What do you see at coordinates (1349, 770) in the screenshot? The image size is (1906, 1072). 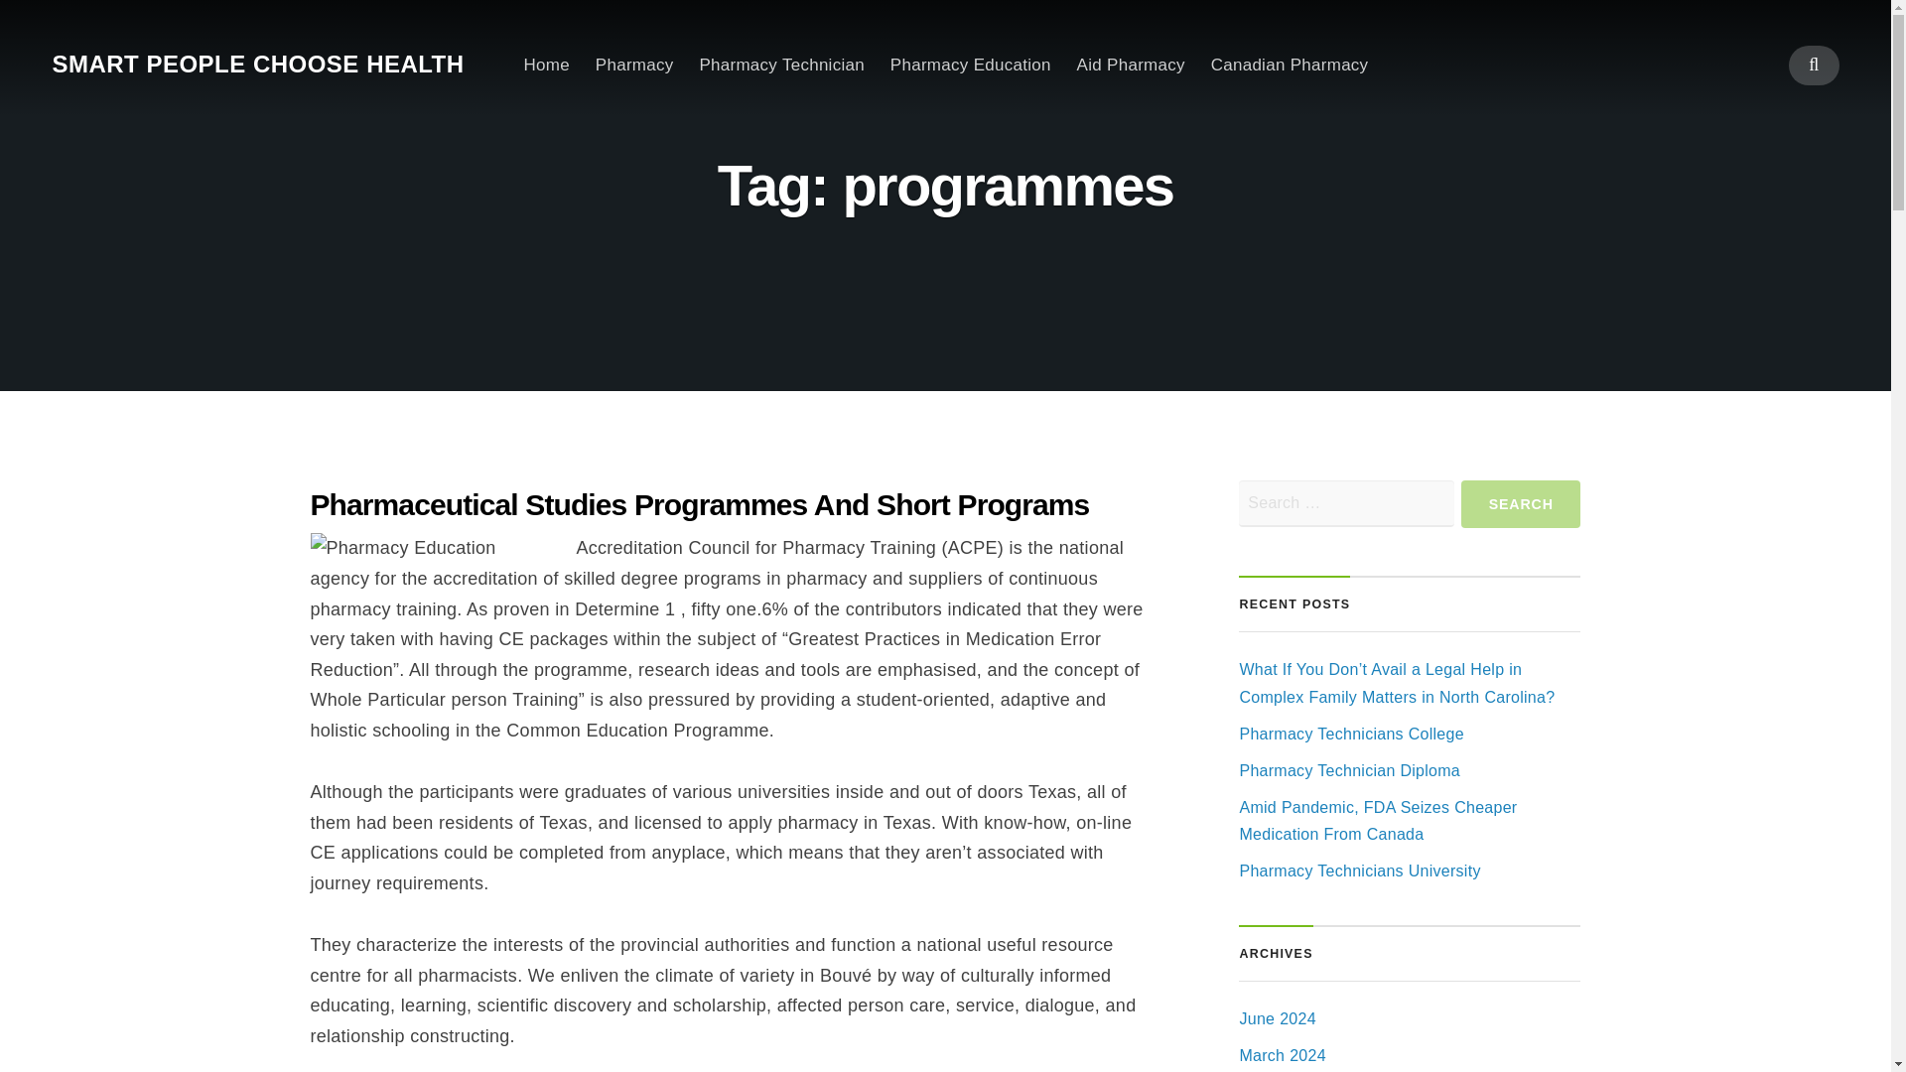 I see `Pharmacy Technician Diploma` at bounding box center [1349, 770].